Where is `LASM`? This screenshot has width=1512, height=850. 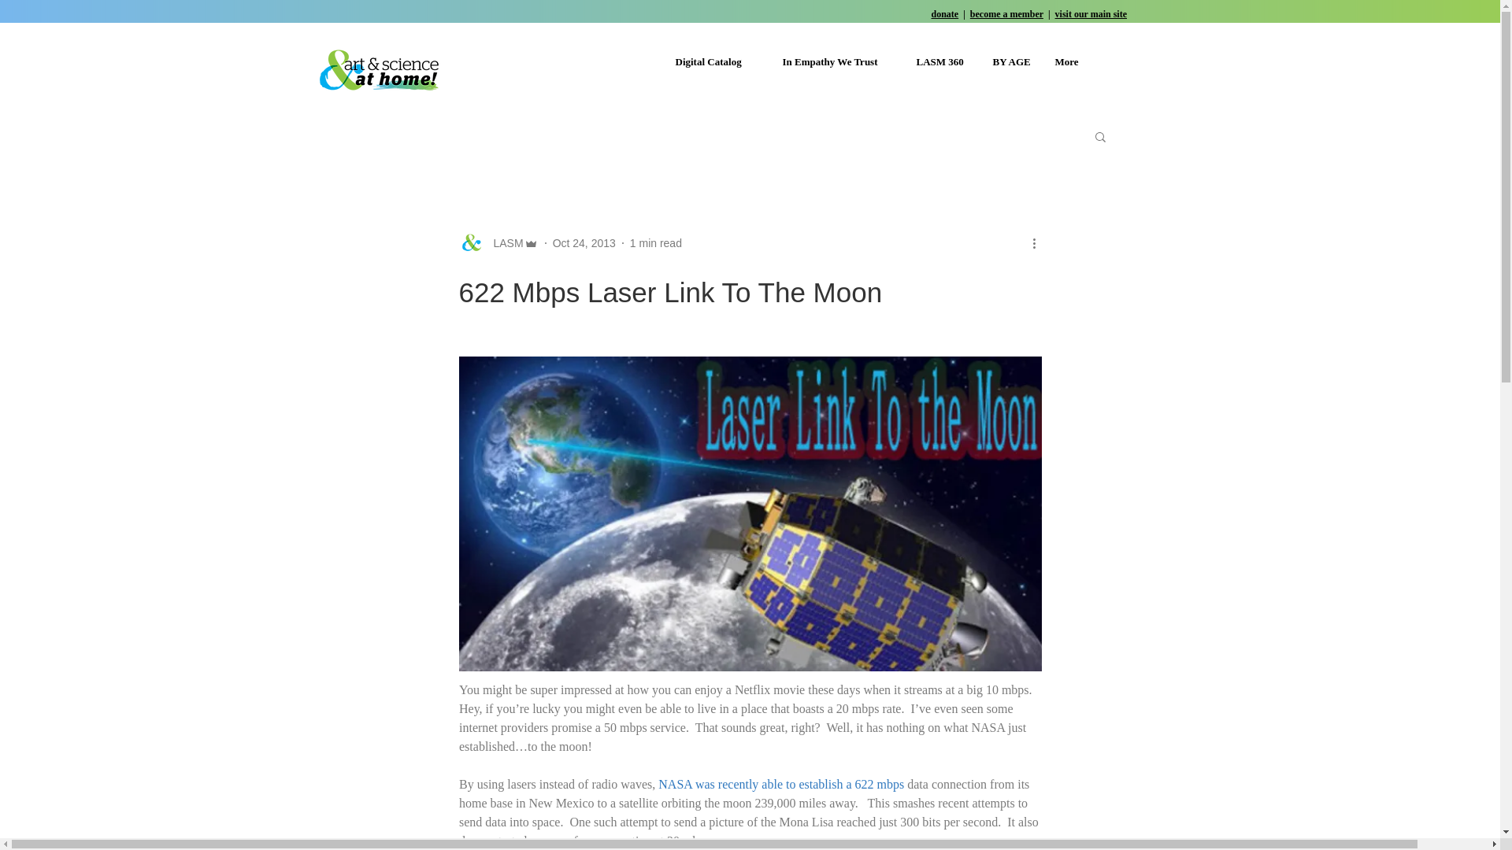 LASM is located at coordinates (498, 242).